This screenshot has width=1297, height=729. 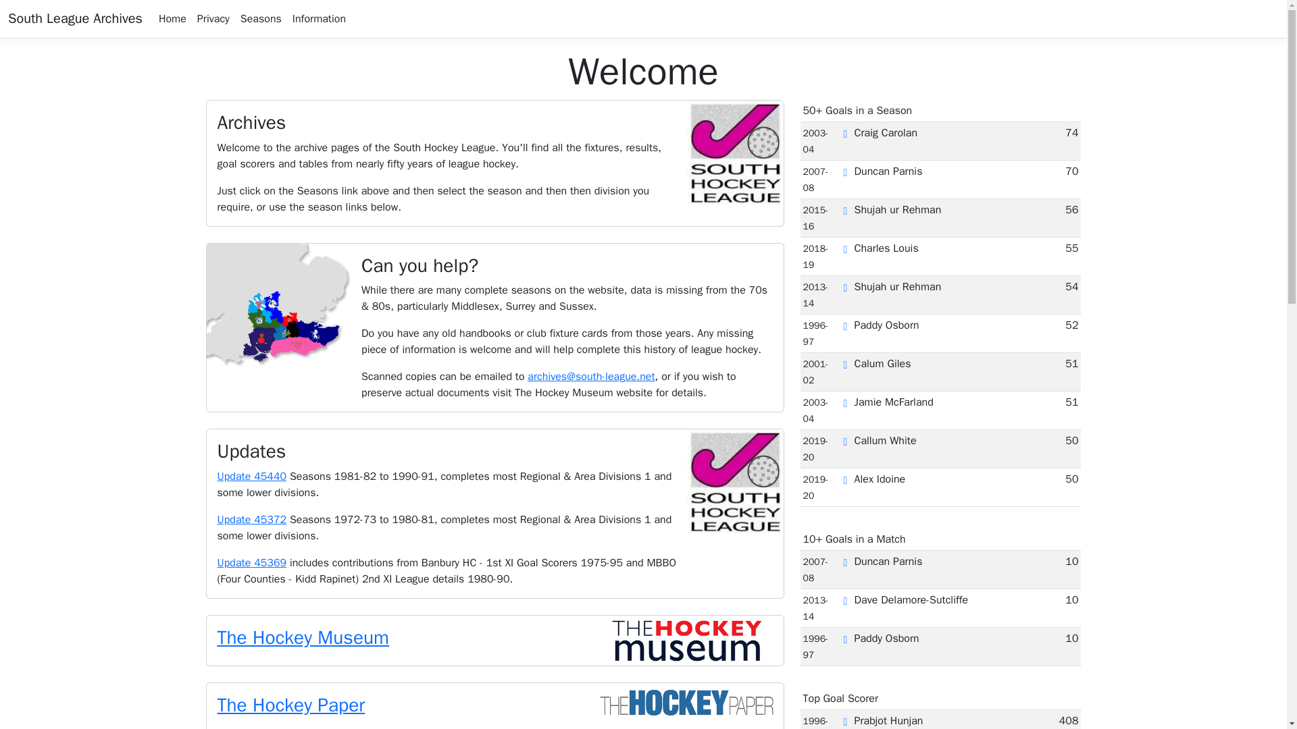 What do you see at coordinates (292, 705) in the screenshot?
I see `The Hockey Paper` at bounding box center [292, 705].